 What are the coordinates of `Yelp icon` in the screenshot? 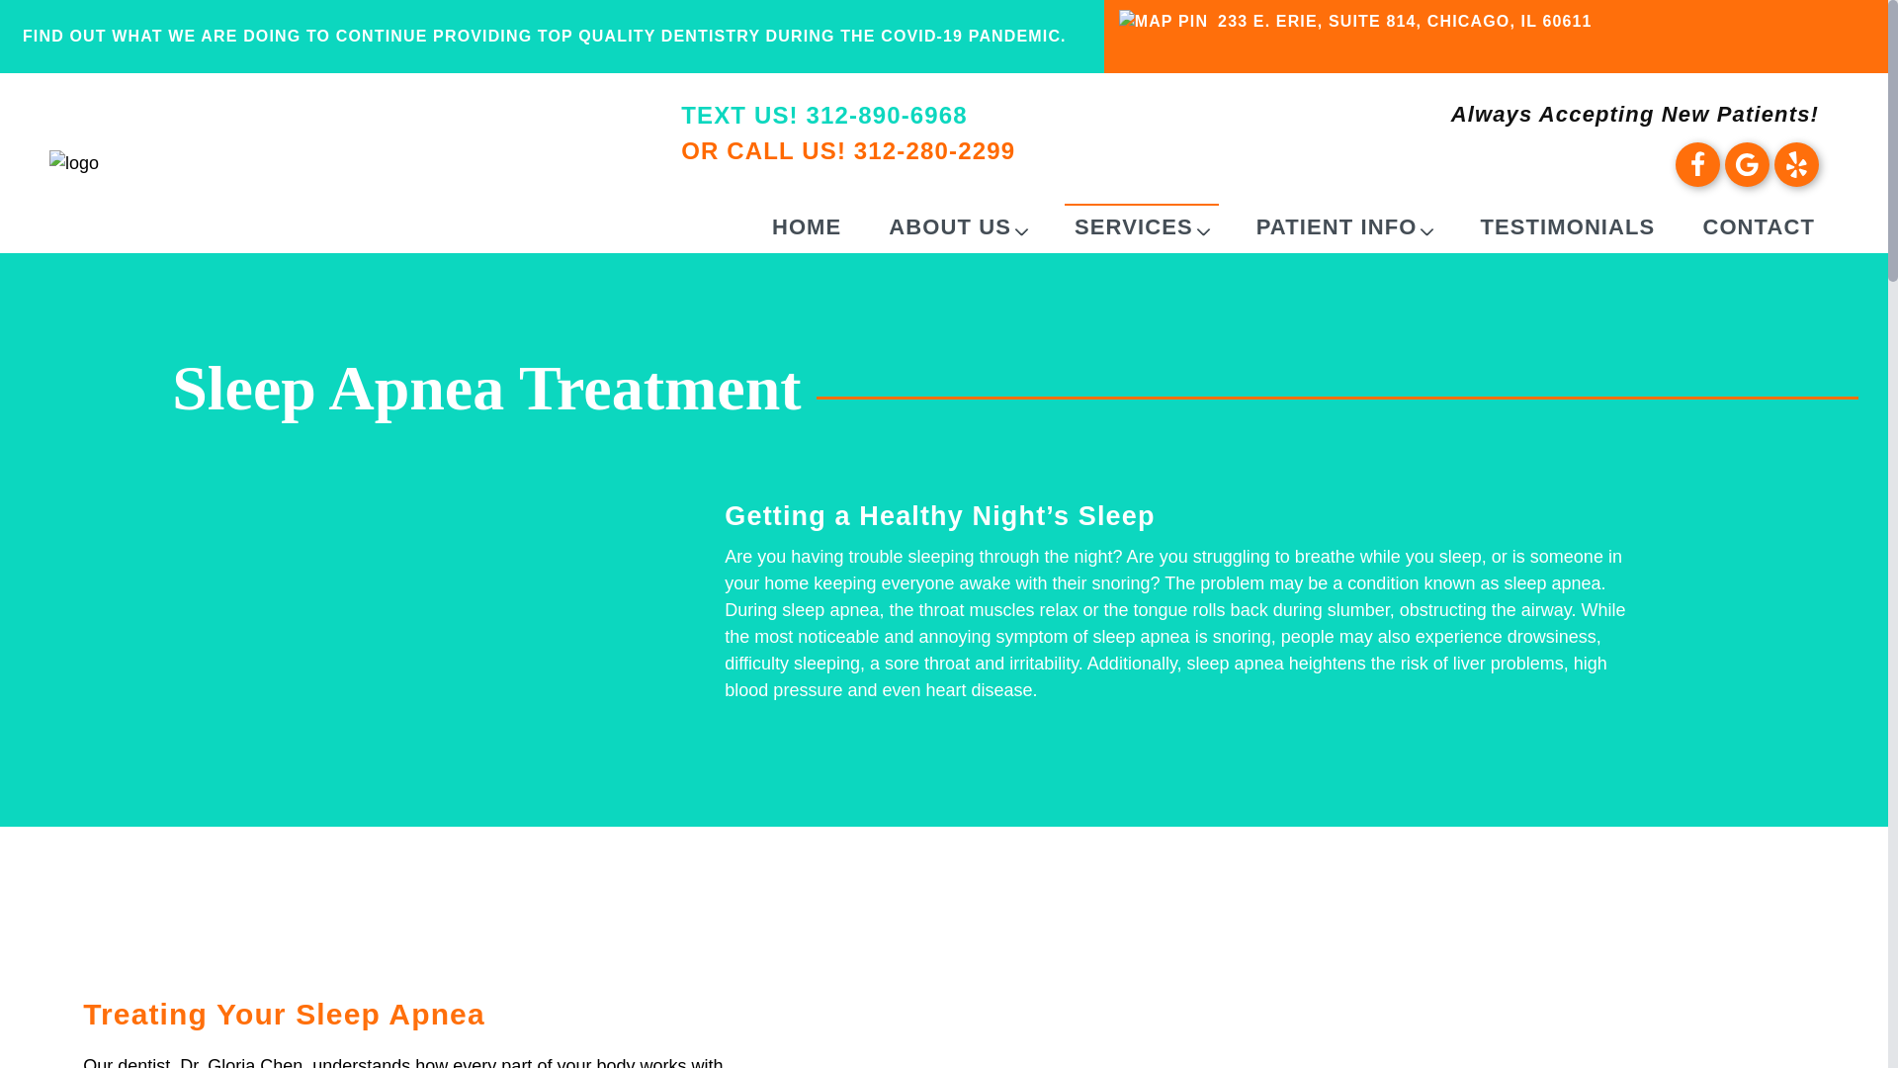 It's located at (1796, 164).